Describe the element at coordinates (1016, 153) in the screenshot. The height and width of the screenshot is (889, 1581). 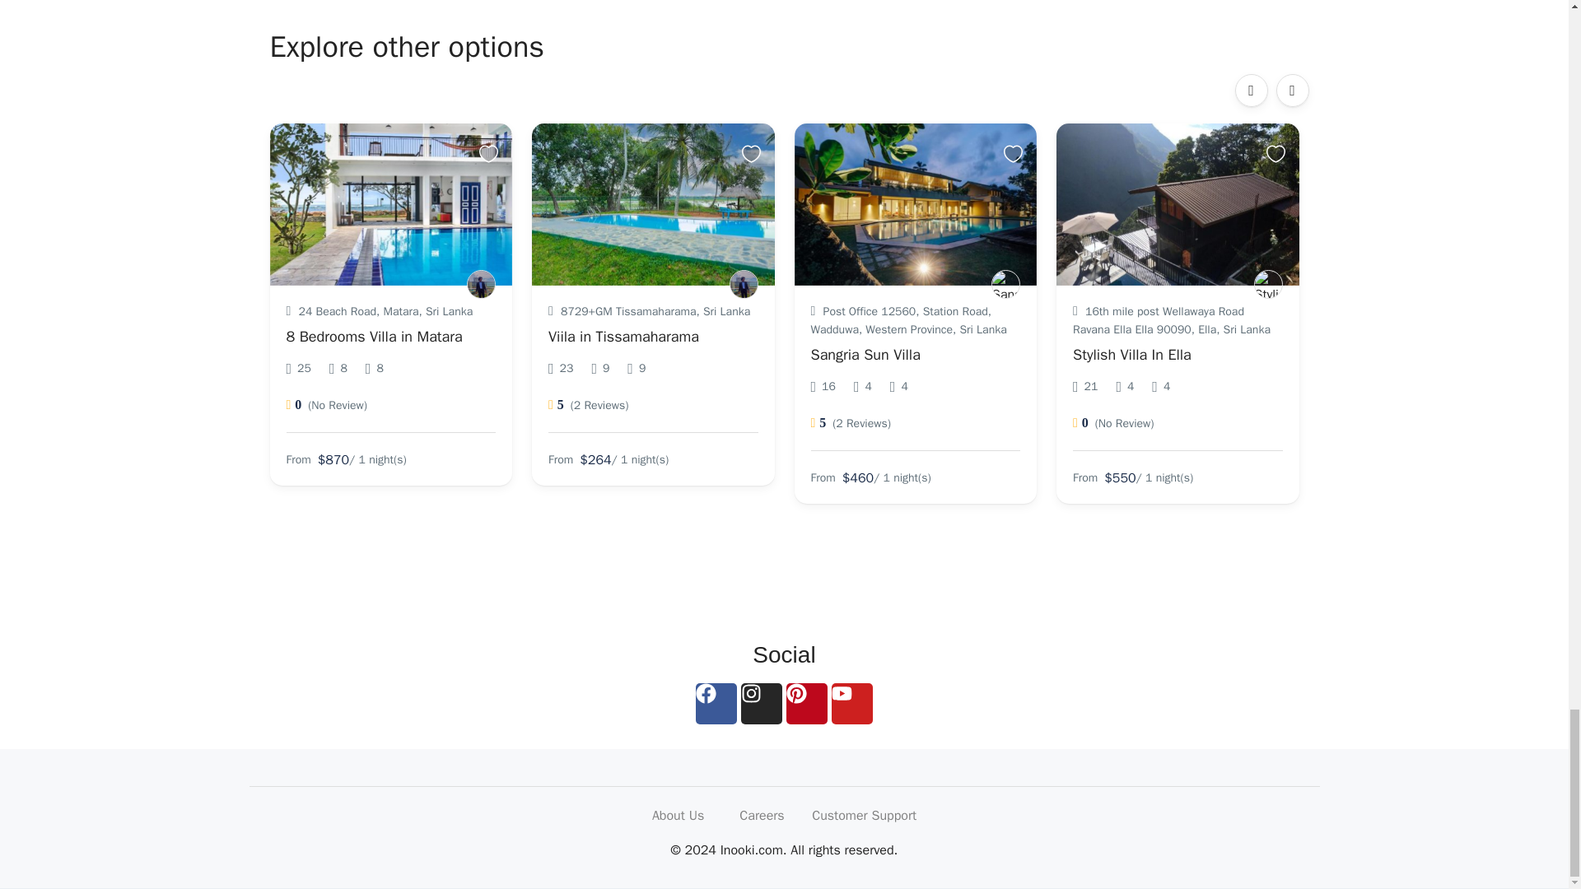
I see `Add to wishlist` at that location.